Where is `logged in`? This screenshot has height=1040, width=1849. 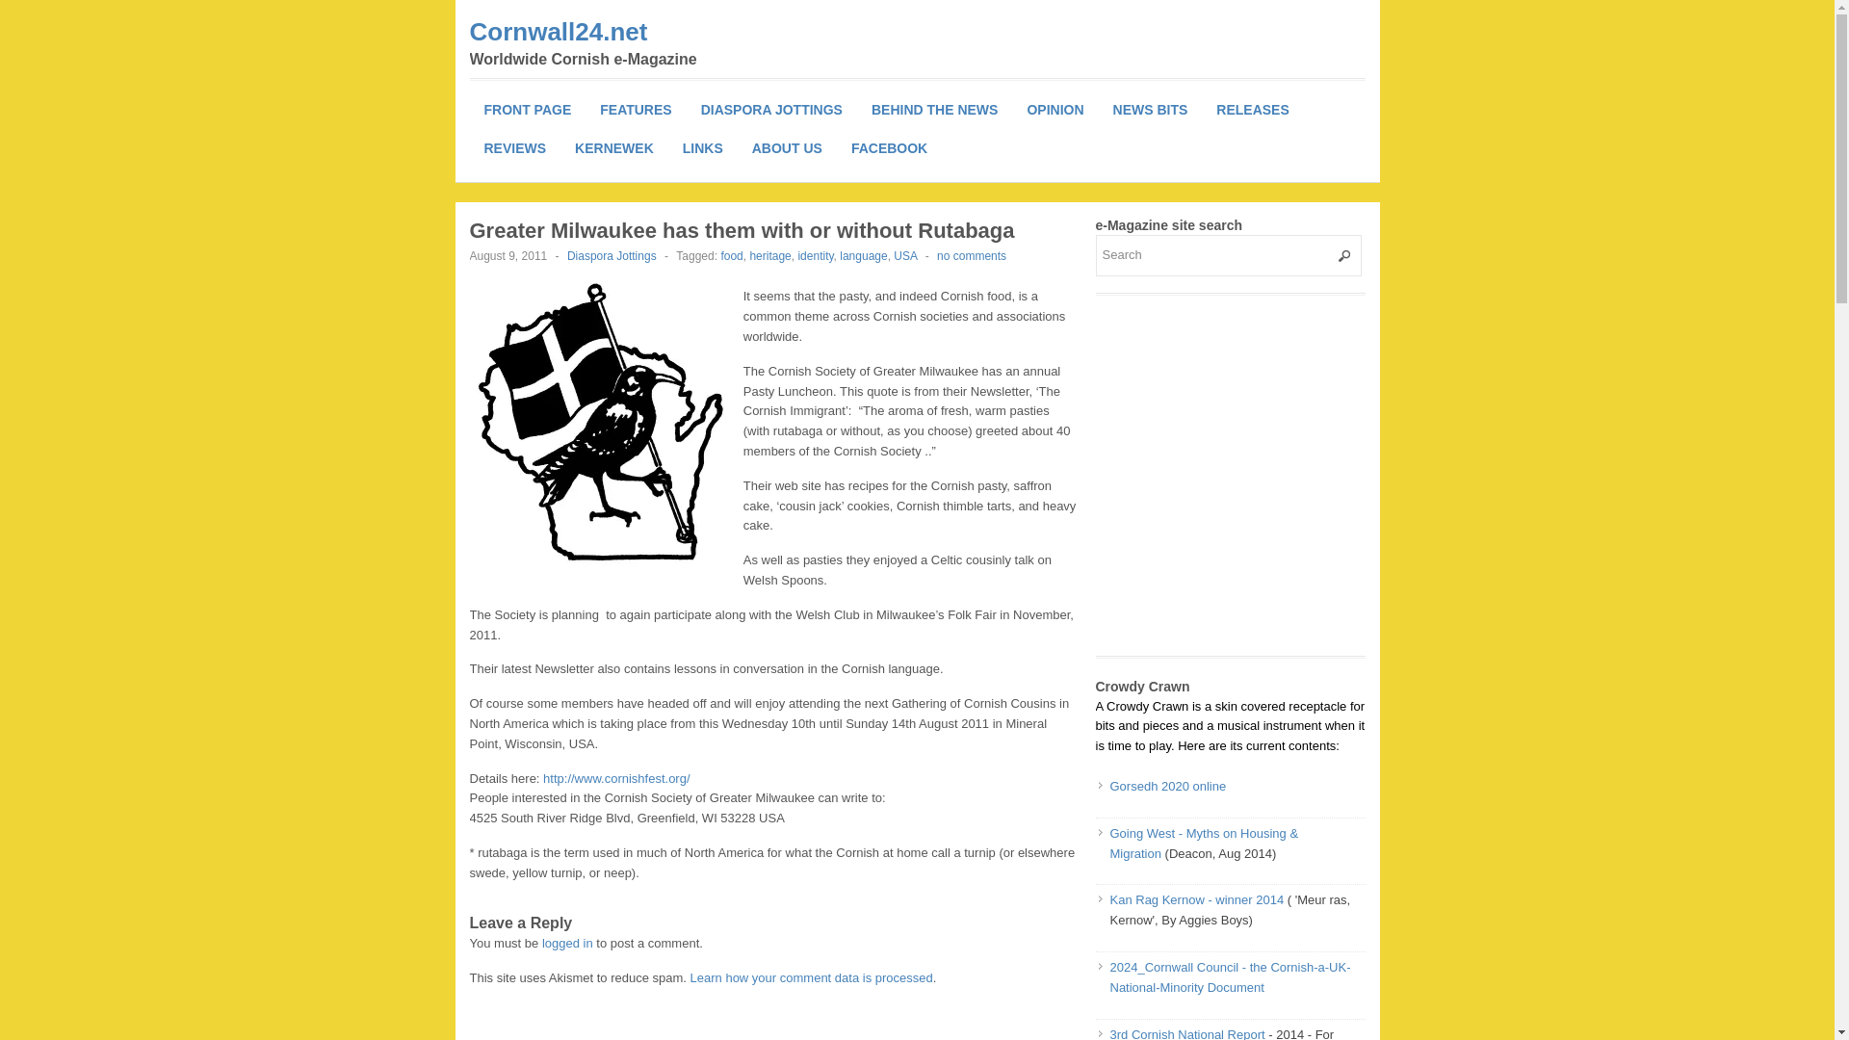
logged in is located at coordinates (567, 944).